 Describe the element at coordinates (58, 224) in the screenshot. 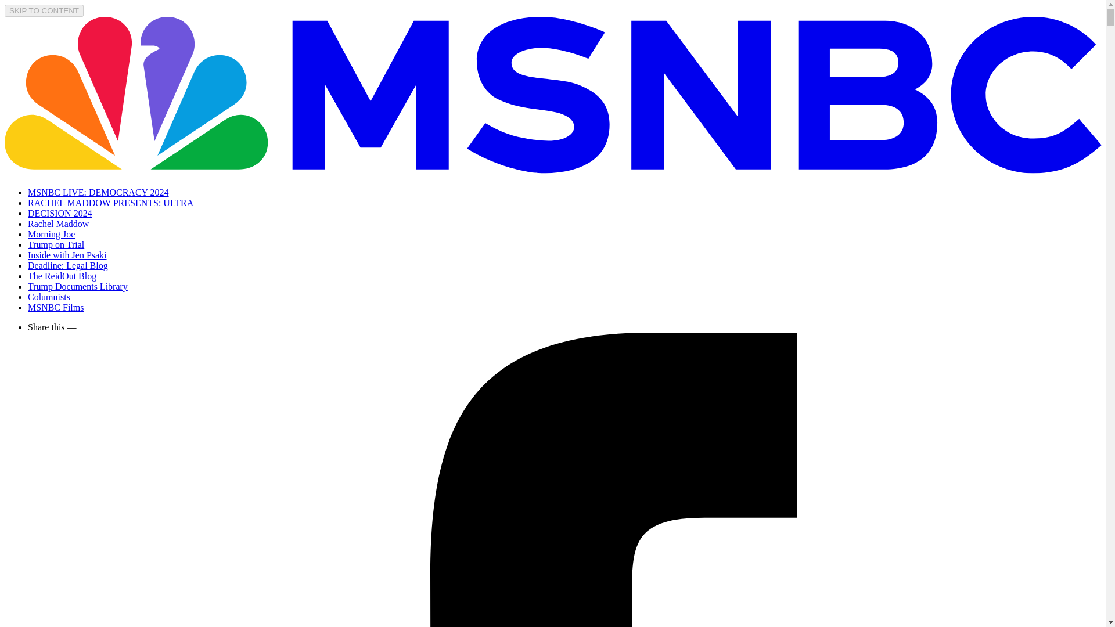

I see `Rachel Maddow` at that location.